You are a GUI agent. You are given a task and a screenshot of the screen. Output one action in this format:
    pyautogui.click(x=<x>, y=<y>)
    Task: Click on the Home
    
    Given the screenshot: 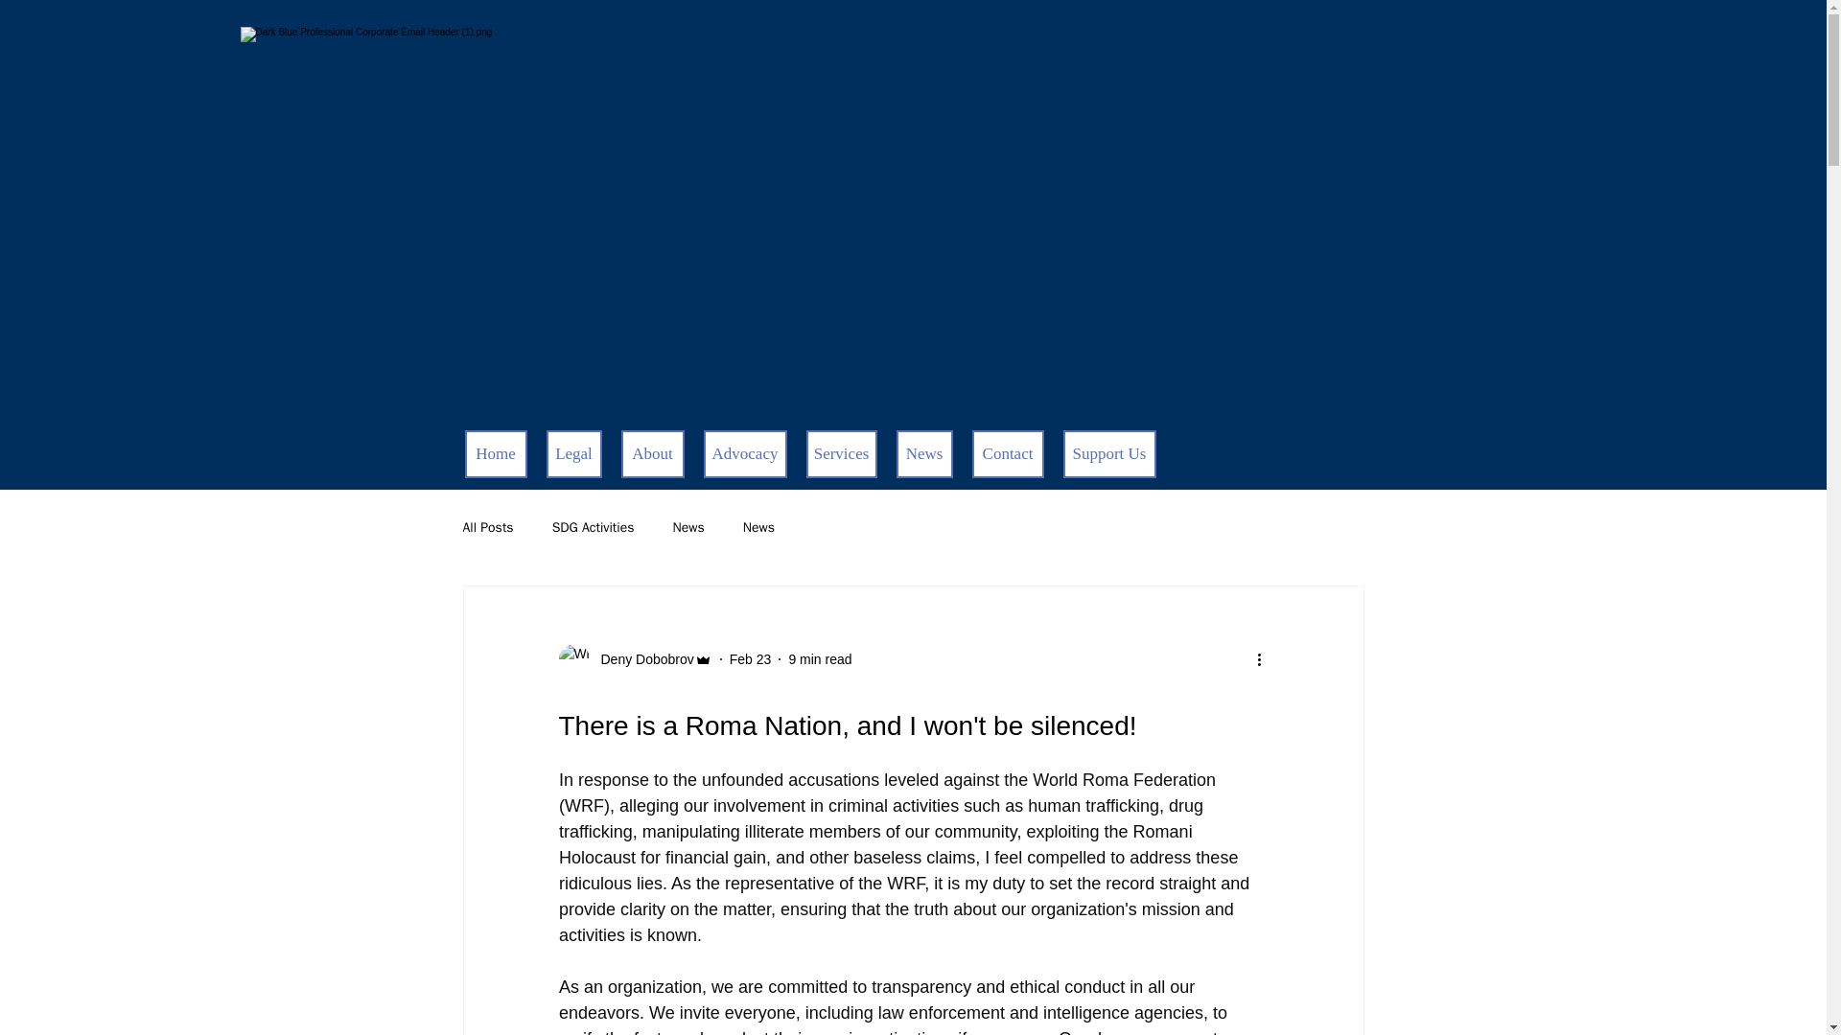 What is the action you would take?
    pyautogui.click(x=495, y=454)
    